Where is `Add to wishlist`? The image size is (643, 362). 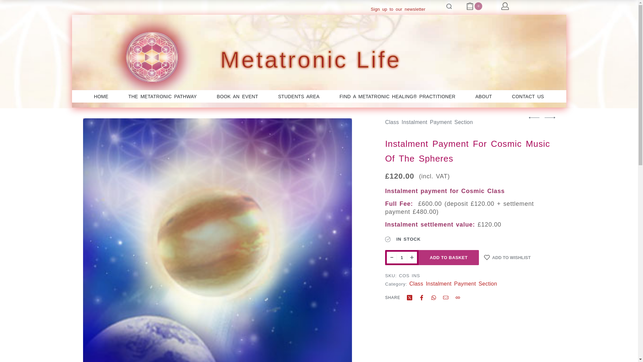 Add to wishlist is located at coordinates (507, 257).